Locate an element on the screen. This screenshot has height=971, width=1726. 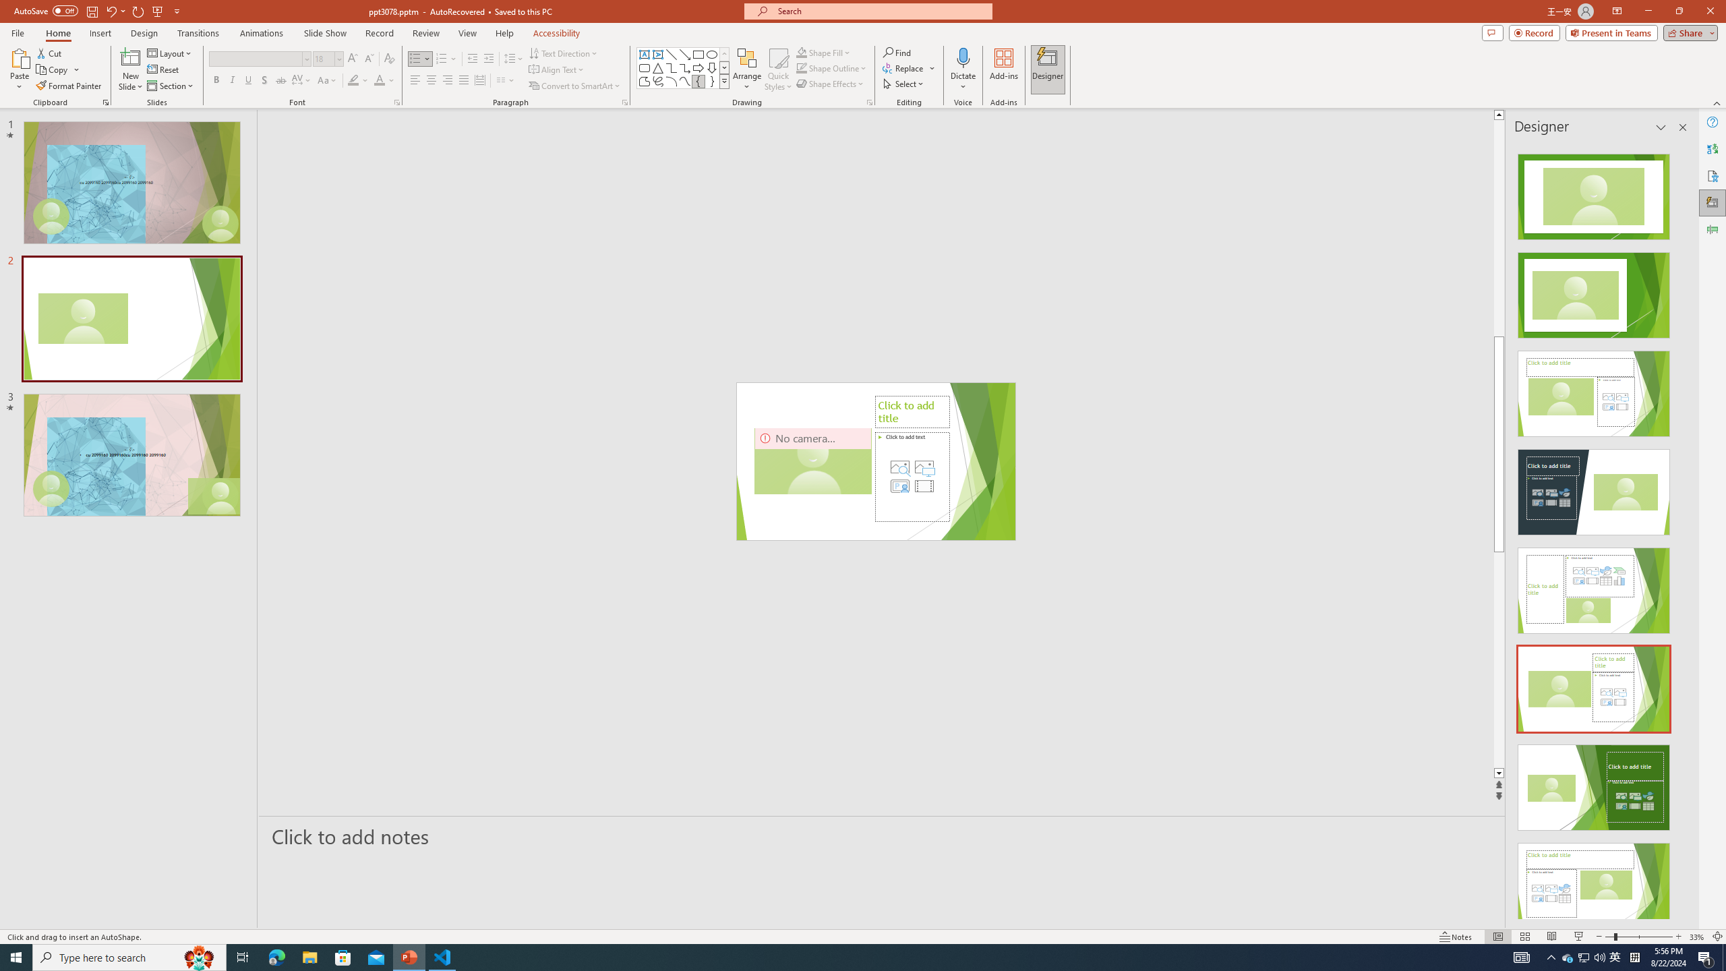
Animation Pane is located at coordinates (1713, 230).